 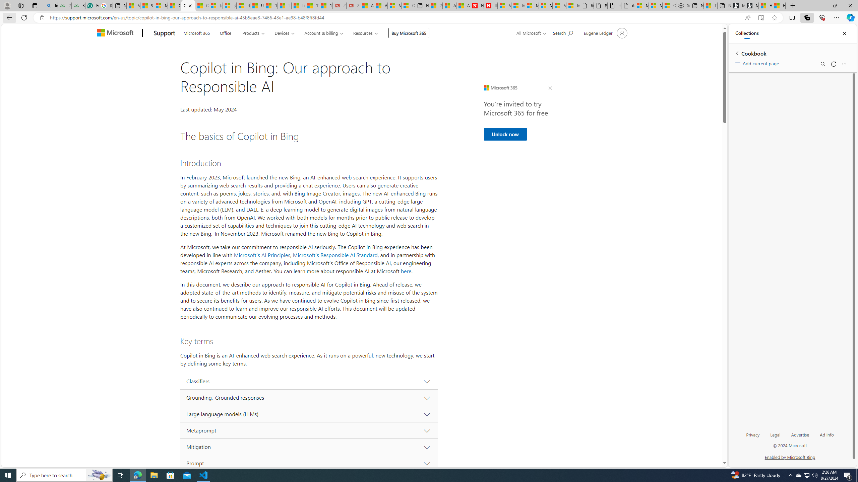 I want to click on Office, so click(x=226, y=32).